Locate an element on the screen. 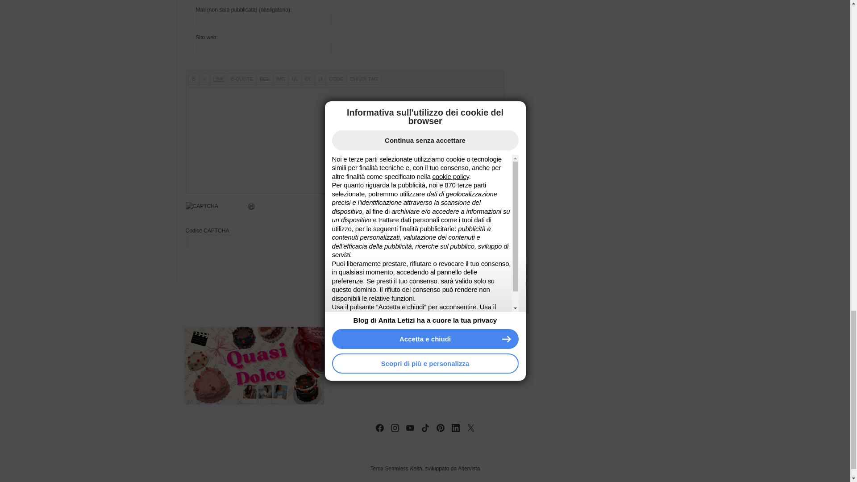 The image size is (857, 482). ul is located at coordinates (295, 79).